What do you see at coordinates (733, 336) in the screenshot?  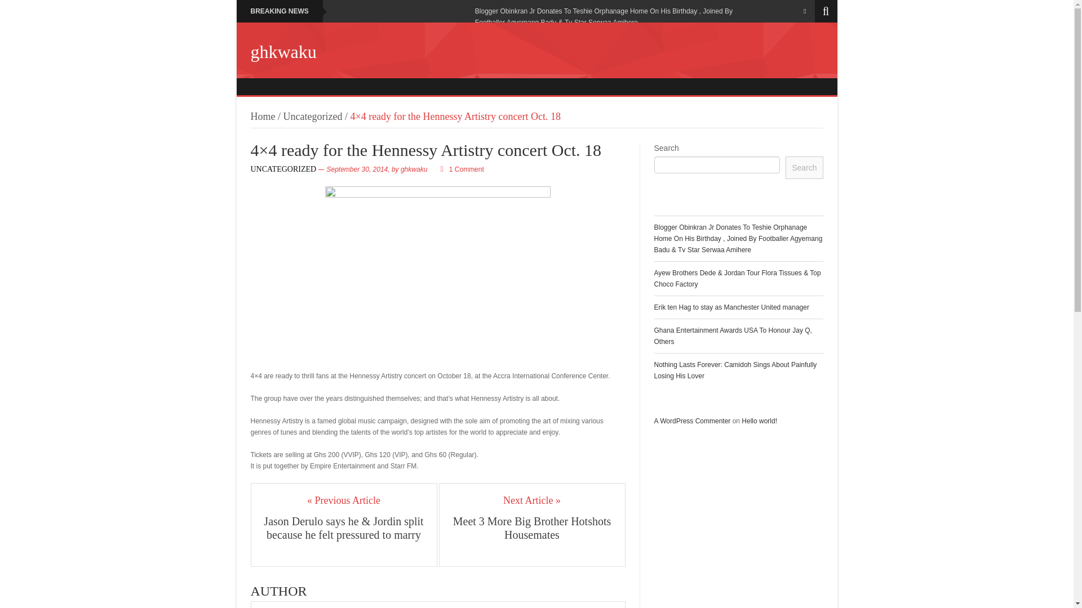 I see `Ghana Entertainment Awards USA To Honour Jay Q, Others` at bounding box center [733, 336].